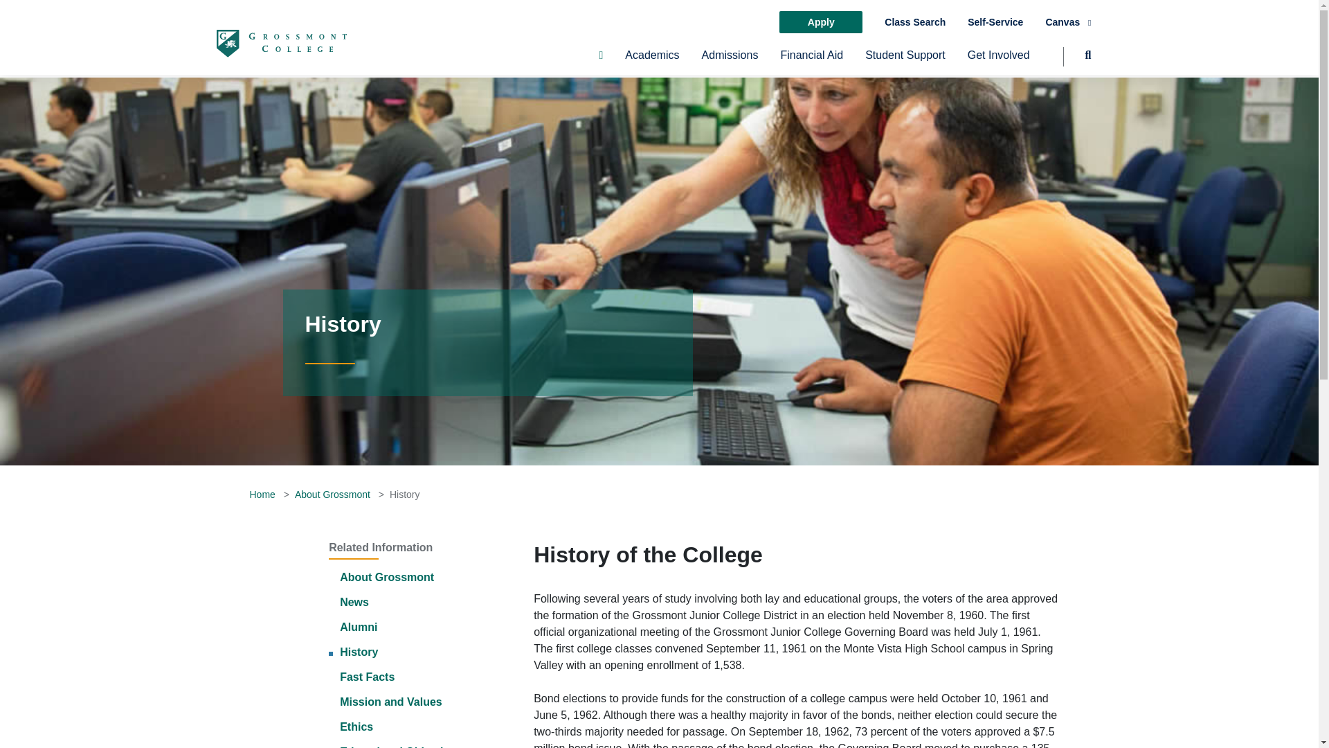 Image resolution: width=1329 pixels, height=748 pixels. I want to click on Home, so click(262, 495).